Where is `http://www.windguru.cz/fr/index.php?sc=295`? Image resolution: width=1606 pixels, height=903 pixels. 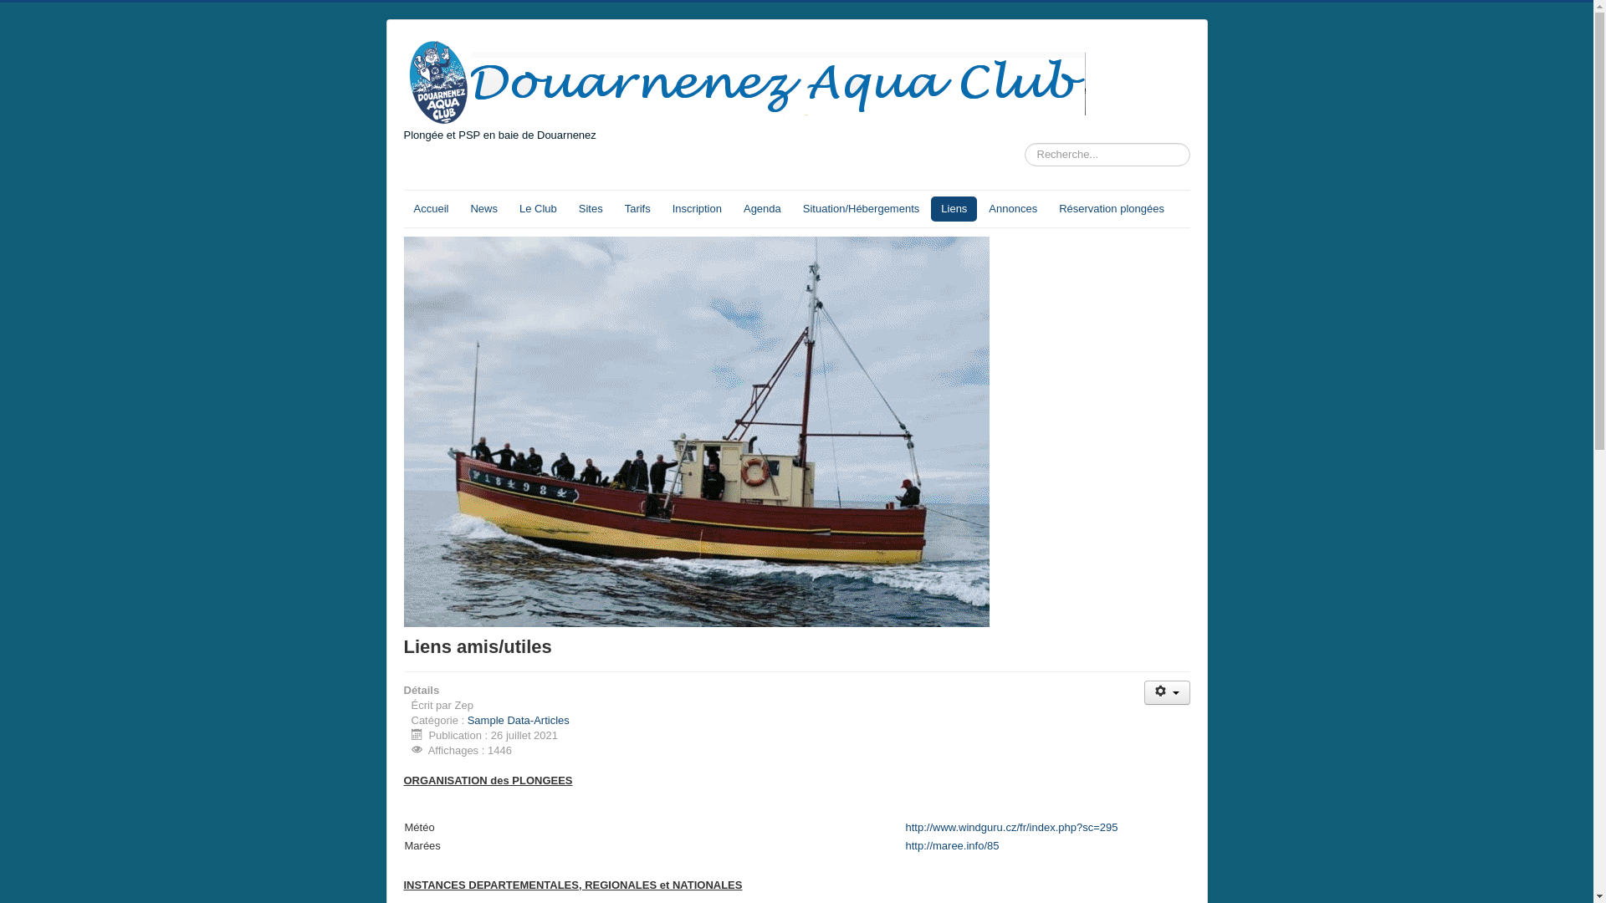 http://www.windguru.cz/fr/index.php?sc=295 is located at coordinates (1011, 828).